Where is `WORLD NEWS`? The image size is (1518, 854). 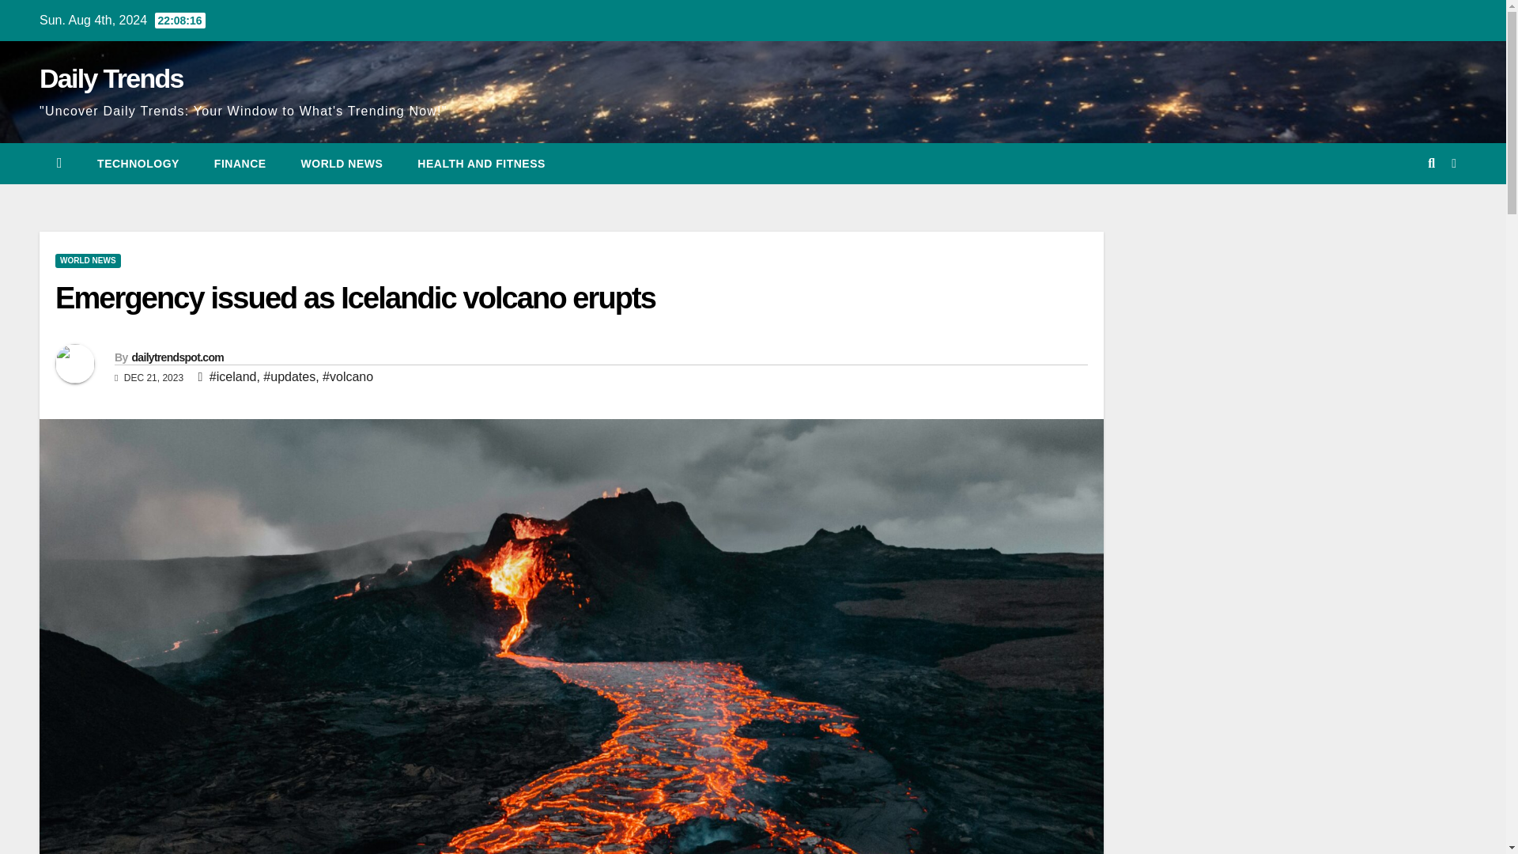
WORLD NEWS is located at coordinates (342, 164).